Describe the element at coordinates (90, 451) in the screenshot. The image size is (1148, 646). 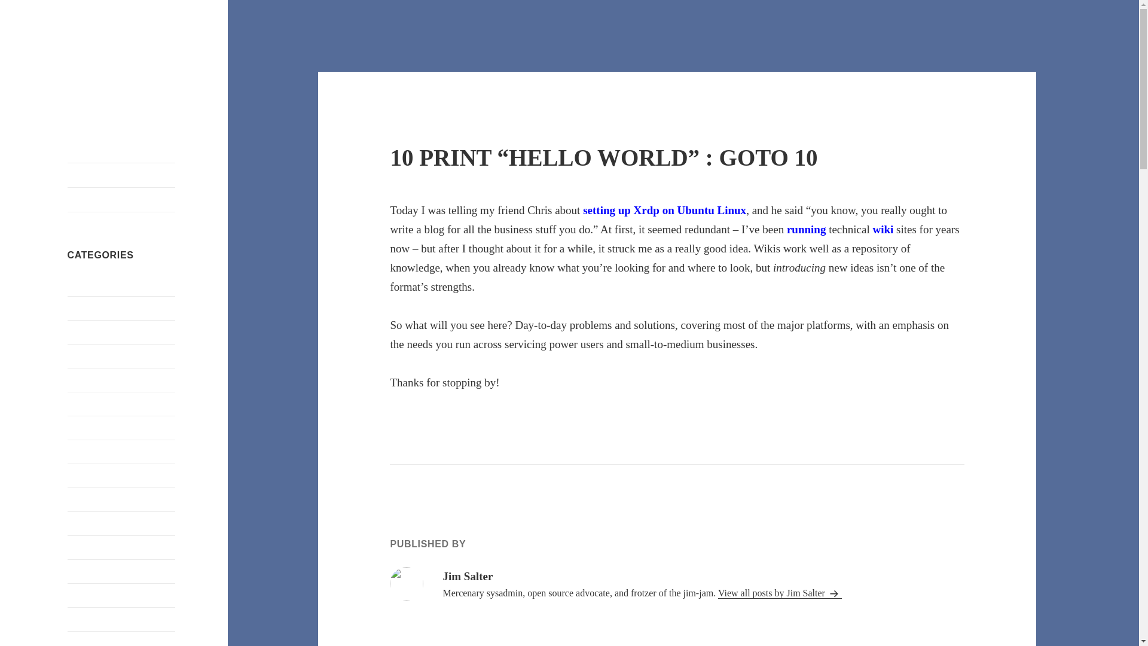
I see `Mailservers` at that location.